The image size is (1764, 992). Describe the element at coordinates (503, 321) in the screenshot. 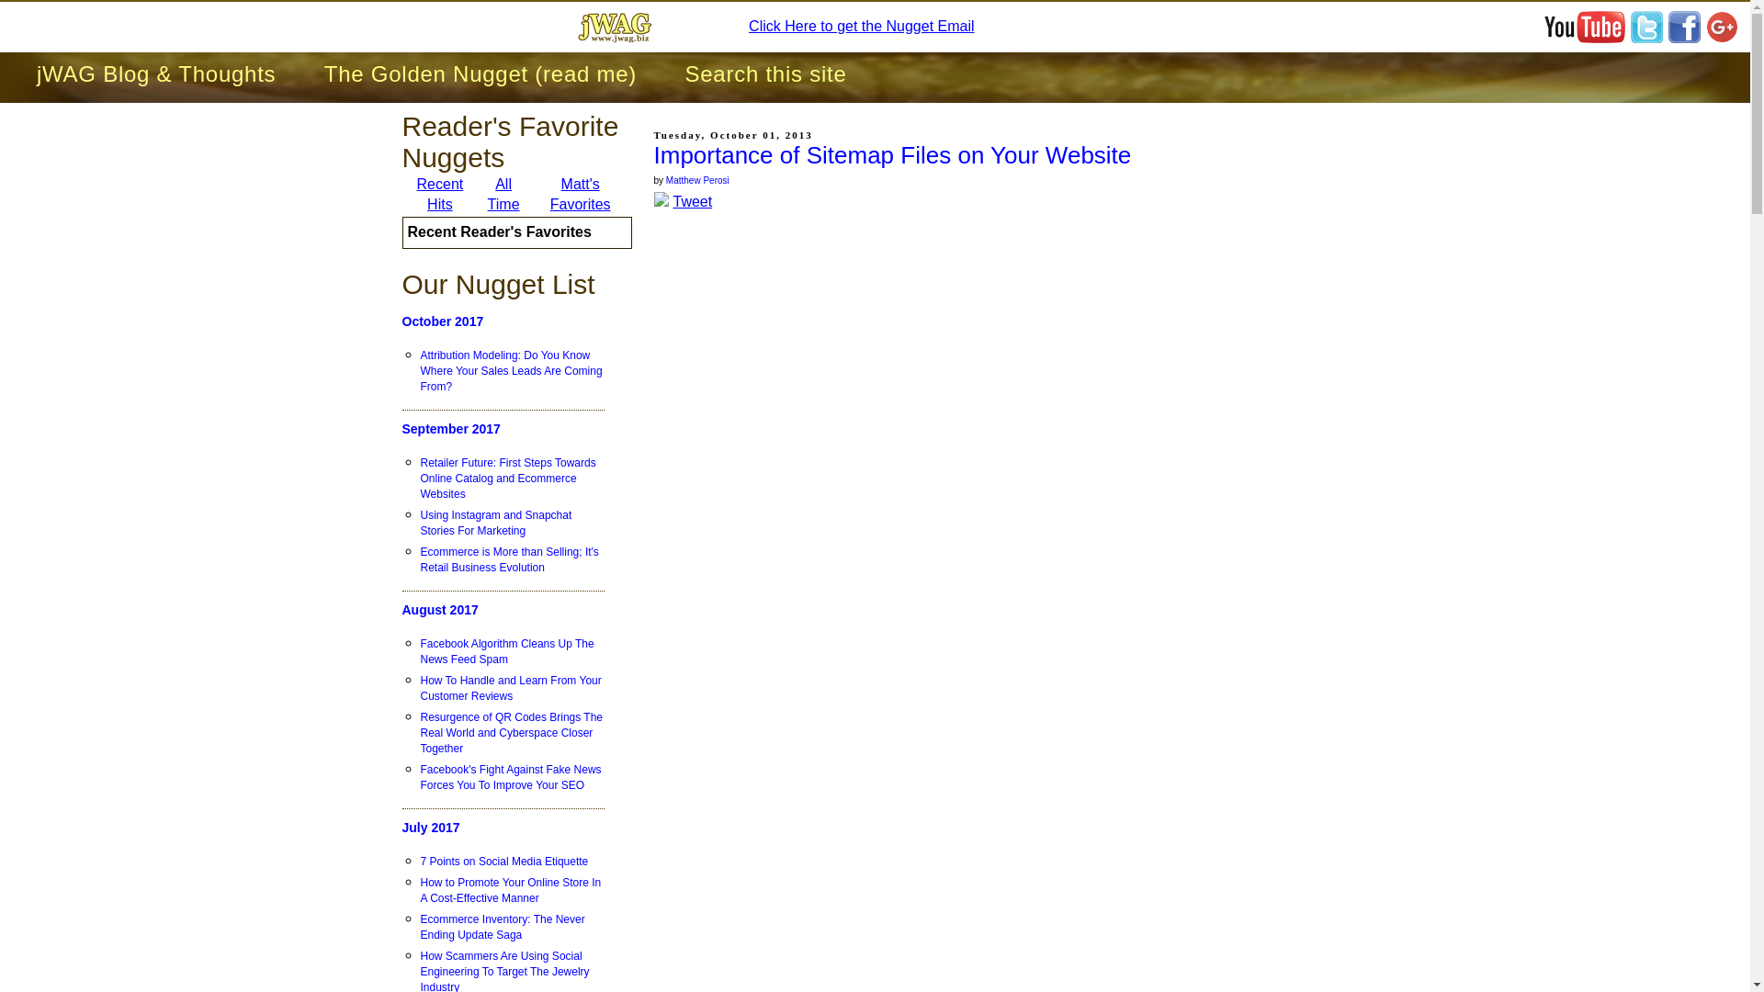

I see `October 2017` at that location.